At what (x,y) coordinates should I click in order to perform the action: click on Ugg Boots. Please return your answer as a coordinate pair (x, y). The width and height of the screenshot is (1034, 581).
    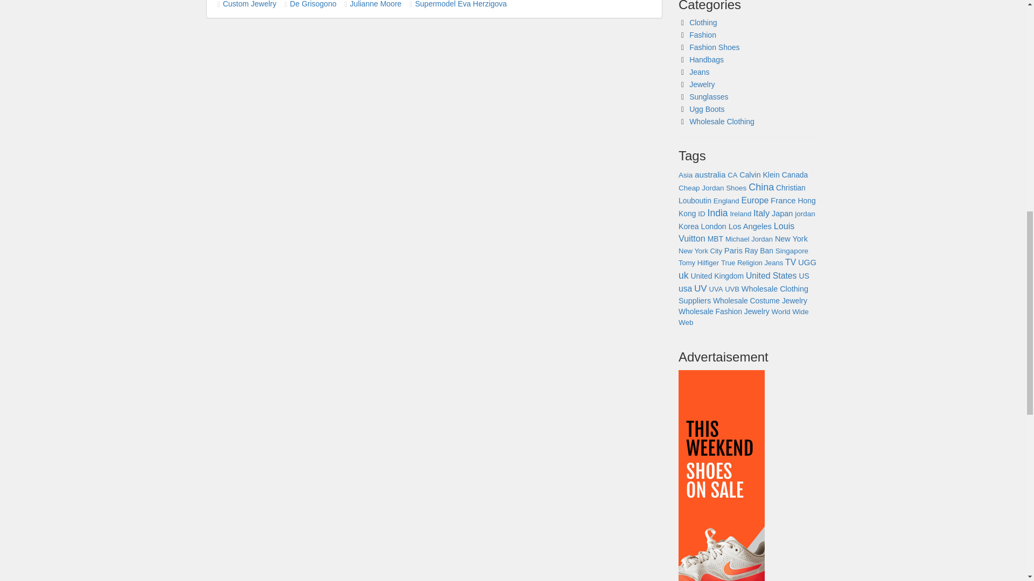
    Looking at the image, I should click on (707, 109).